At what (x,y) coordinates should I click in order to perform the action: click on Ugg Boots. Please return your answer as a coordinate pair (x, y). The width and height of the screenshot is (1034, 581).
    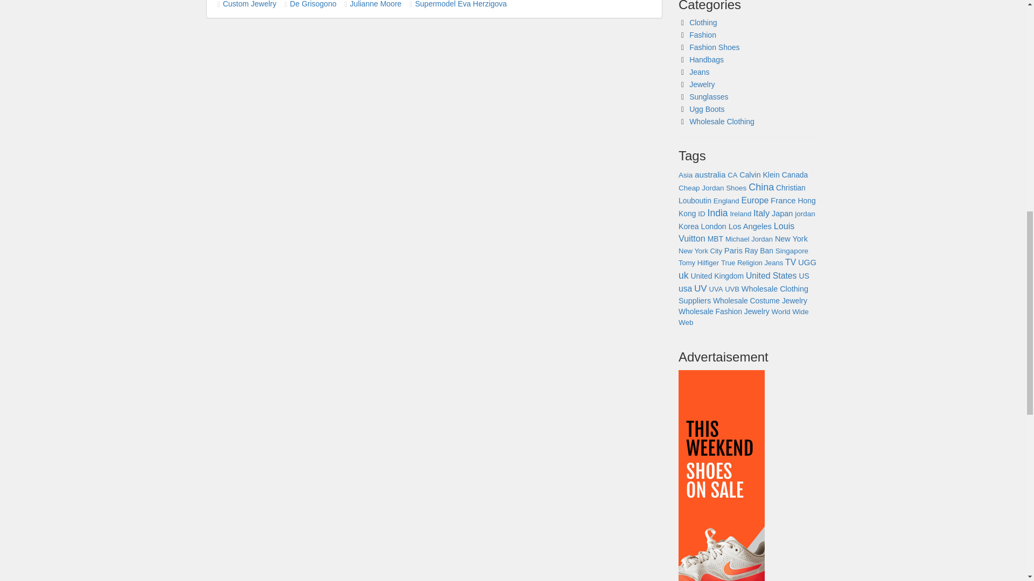
    Looking at the image, I should click on (707, 109).